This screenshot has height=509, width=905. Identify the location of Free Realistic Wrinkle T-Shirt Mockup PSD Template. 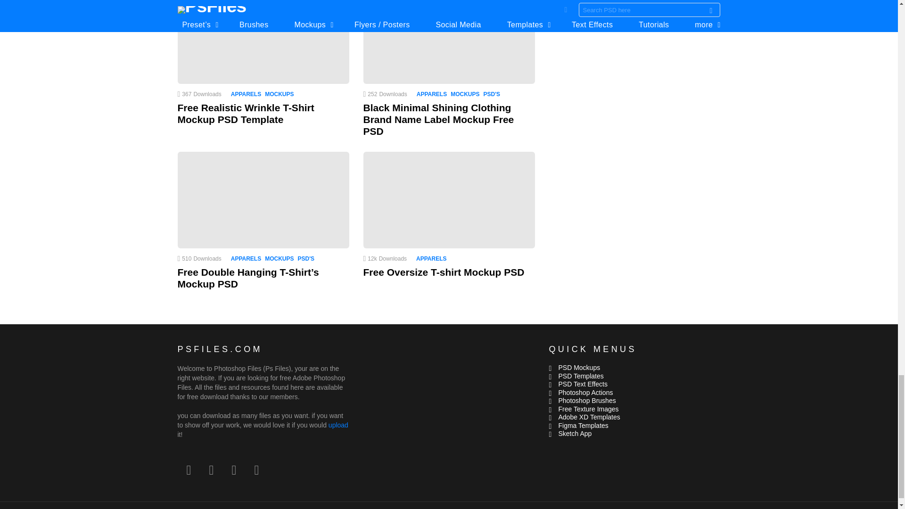
(263, 42).